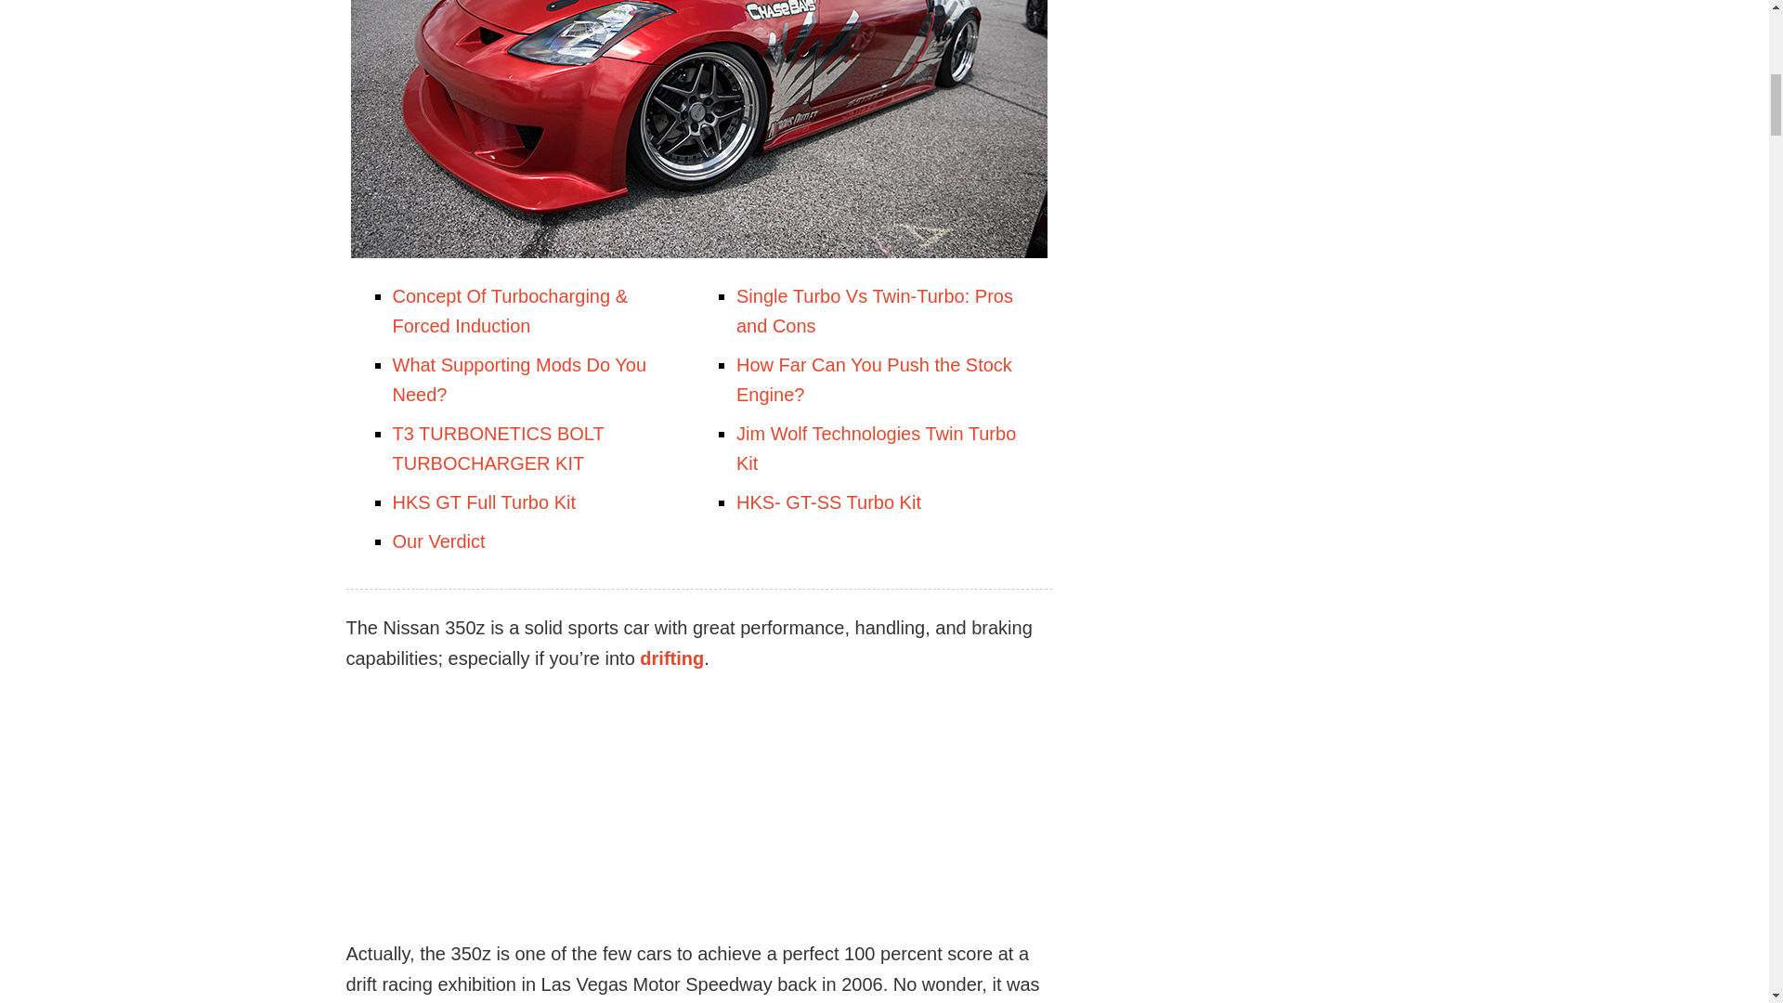 This screenshot has width=1783, height=1003. I want to click on HKS- GT-SS Turbo Kit, so click(828, 501).